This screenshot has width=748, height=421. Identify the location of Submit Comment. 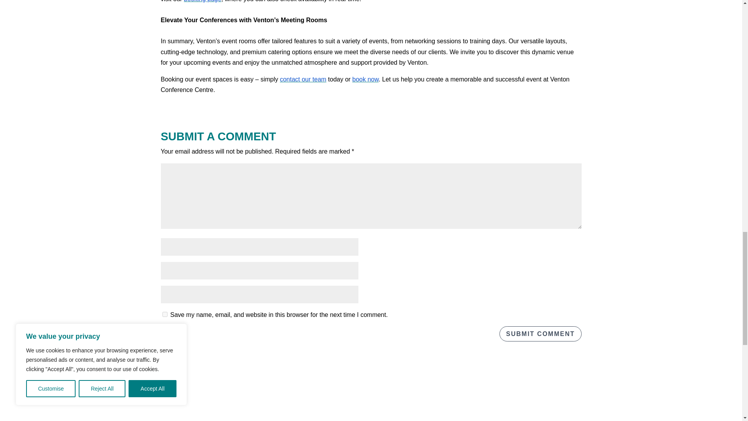
(540, 334).